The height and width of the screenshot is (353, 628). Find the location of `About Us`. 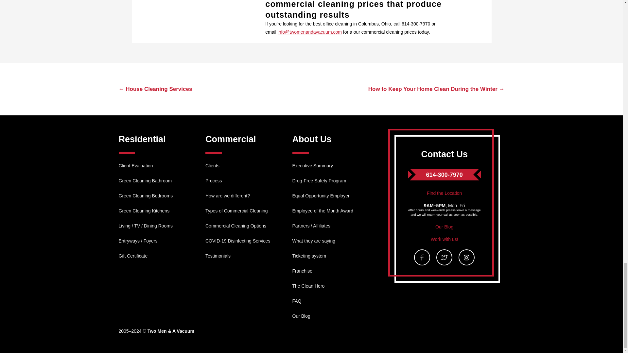

About Us is located at coordinates (312, 139).